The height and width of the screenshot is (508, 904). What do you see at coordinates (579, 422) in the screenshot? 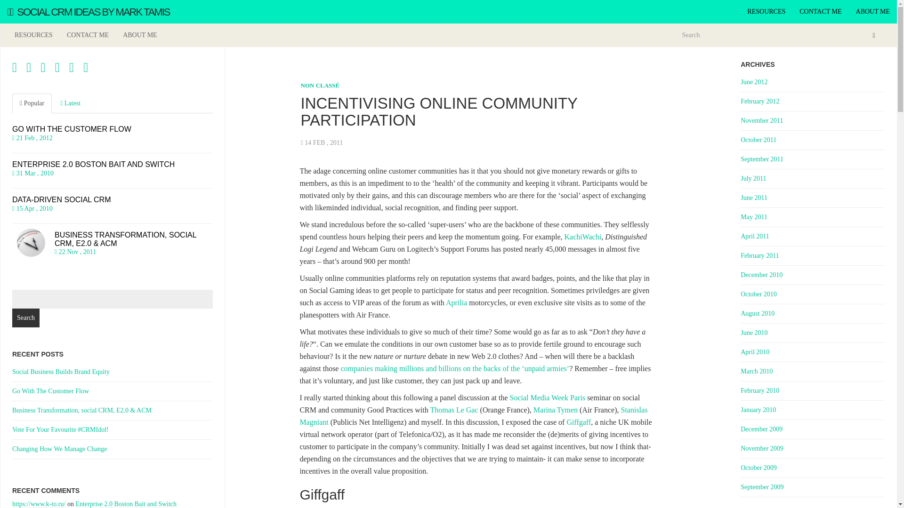
I see `Giffgaff` at bounding box center [579, 422].